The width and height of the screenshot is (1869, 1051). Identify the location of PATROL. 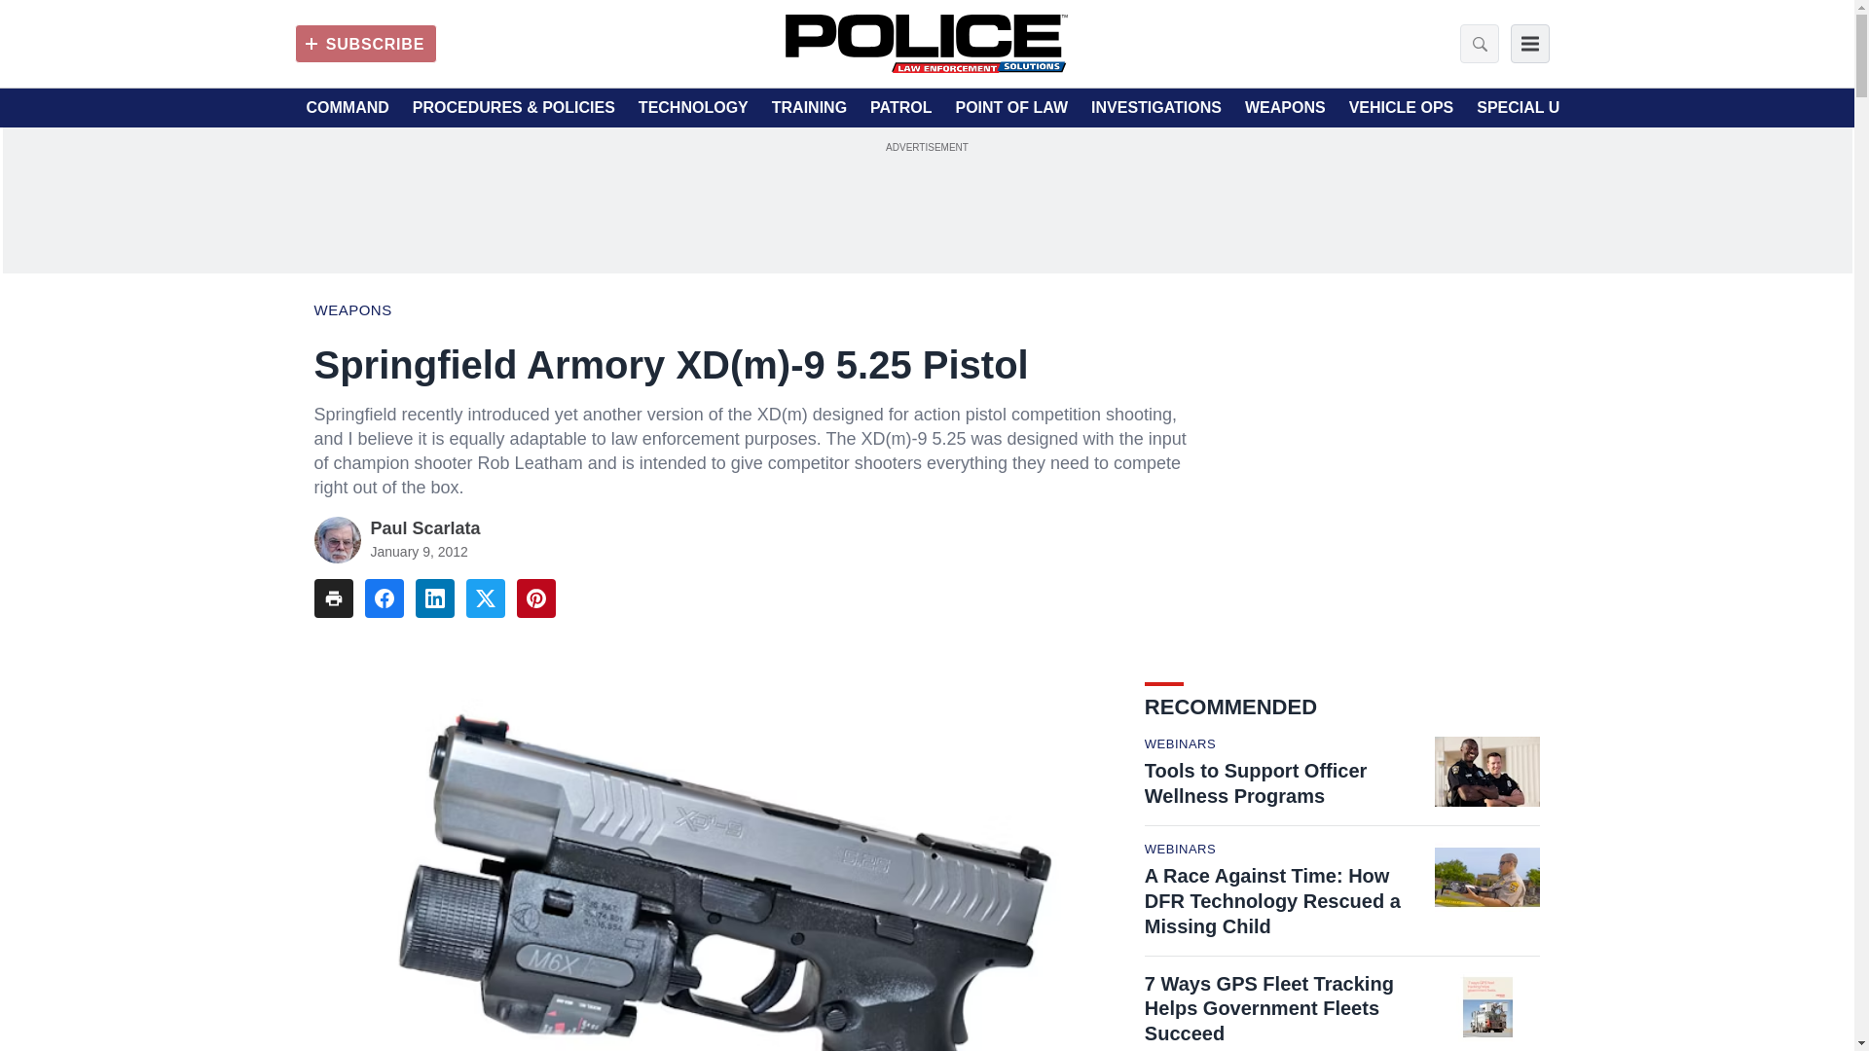
(900, 108).